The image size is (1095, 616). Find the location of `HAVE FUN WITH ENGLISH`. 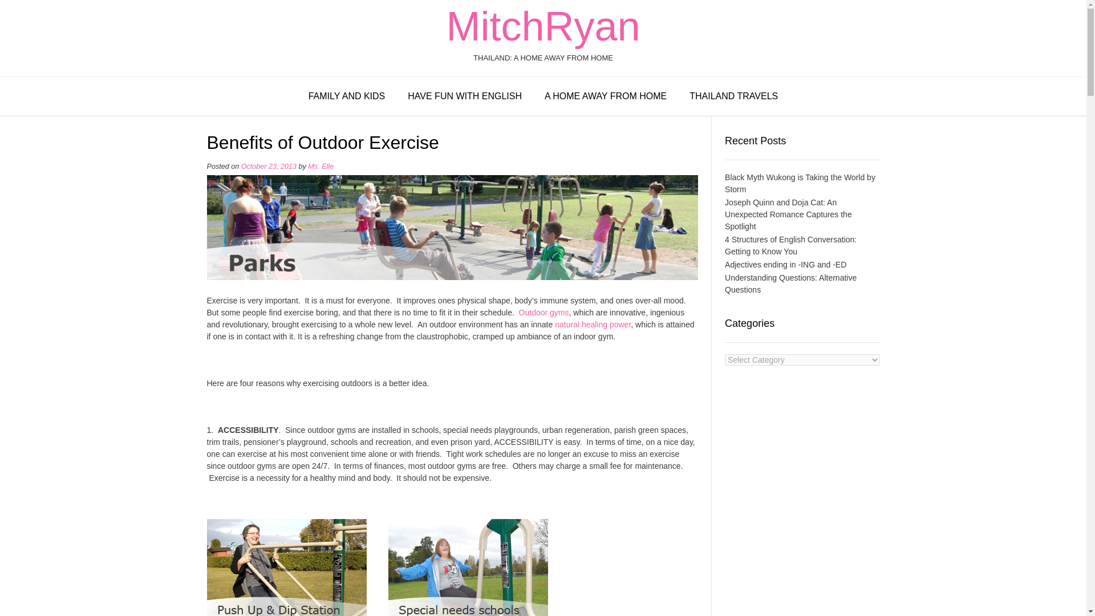

HAVE FUN WITH ENGLISH is located at coordinates (465, 97).